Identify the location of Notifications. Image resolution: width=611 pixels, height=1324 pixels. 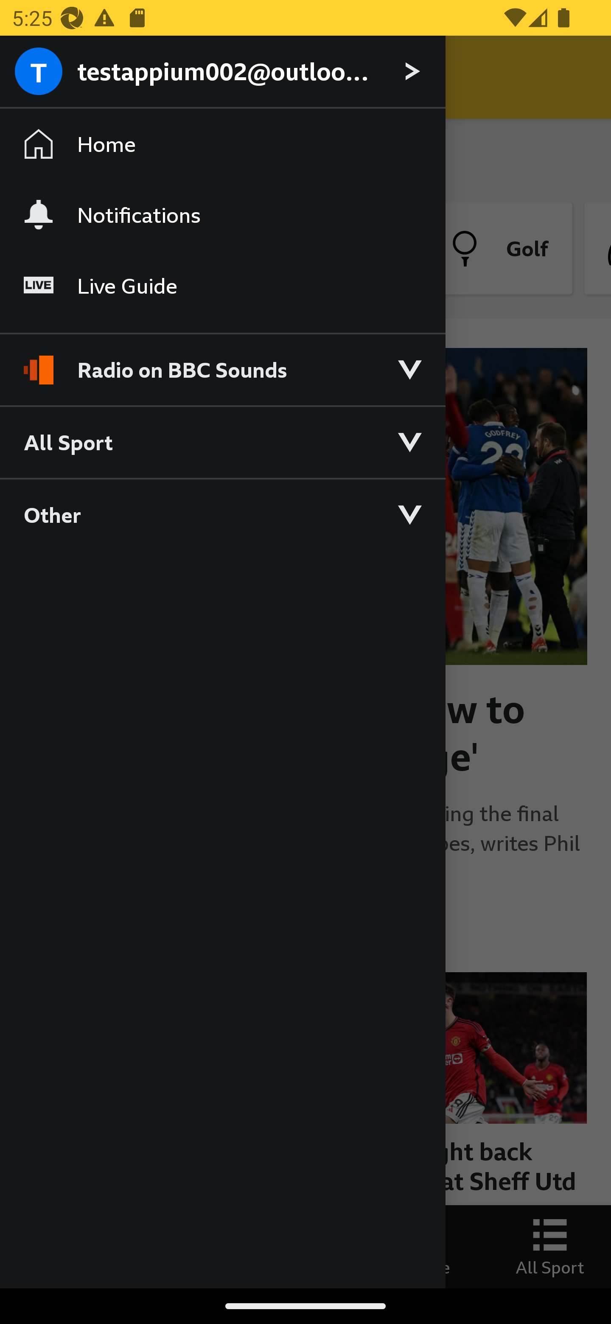
(222, 214).